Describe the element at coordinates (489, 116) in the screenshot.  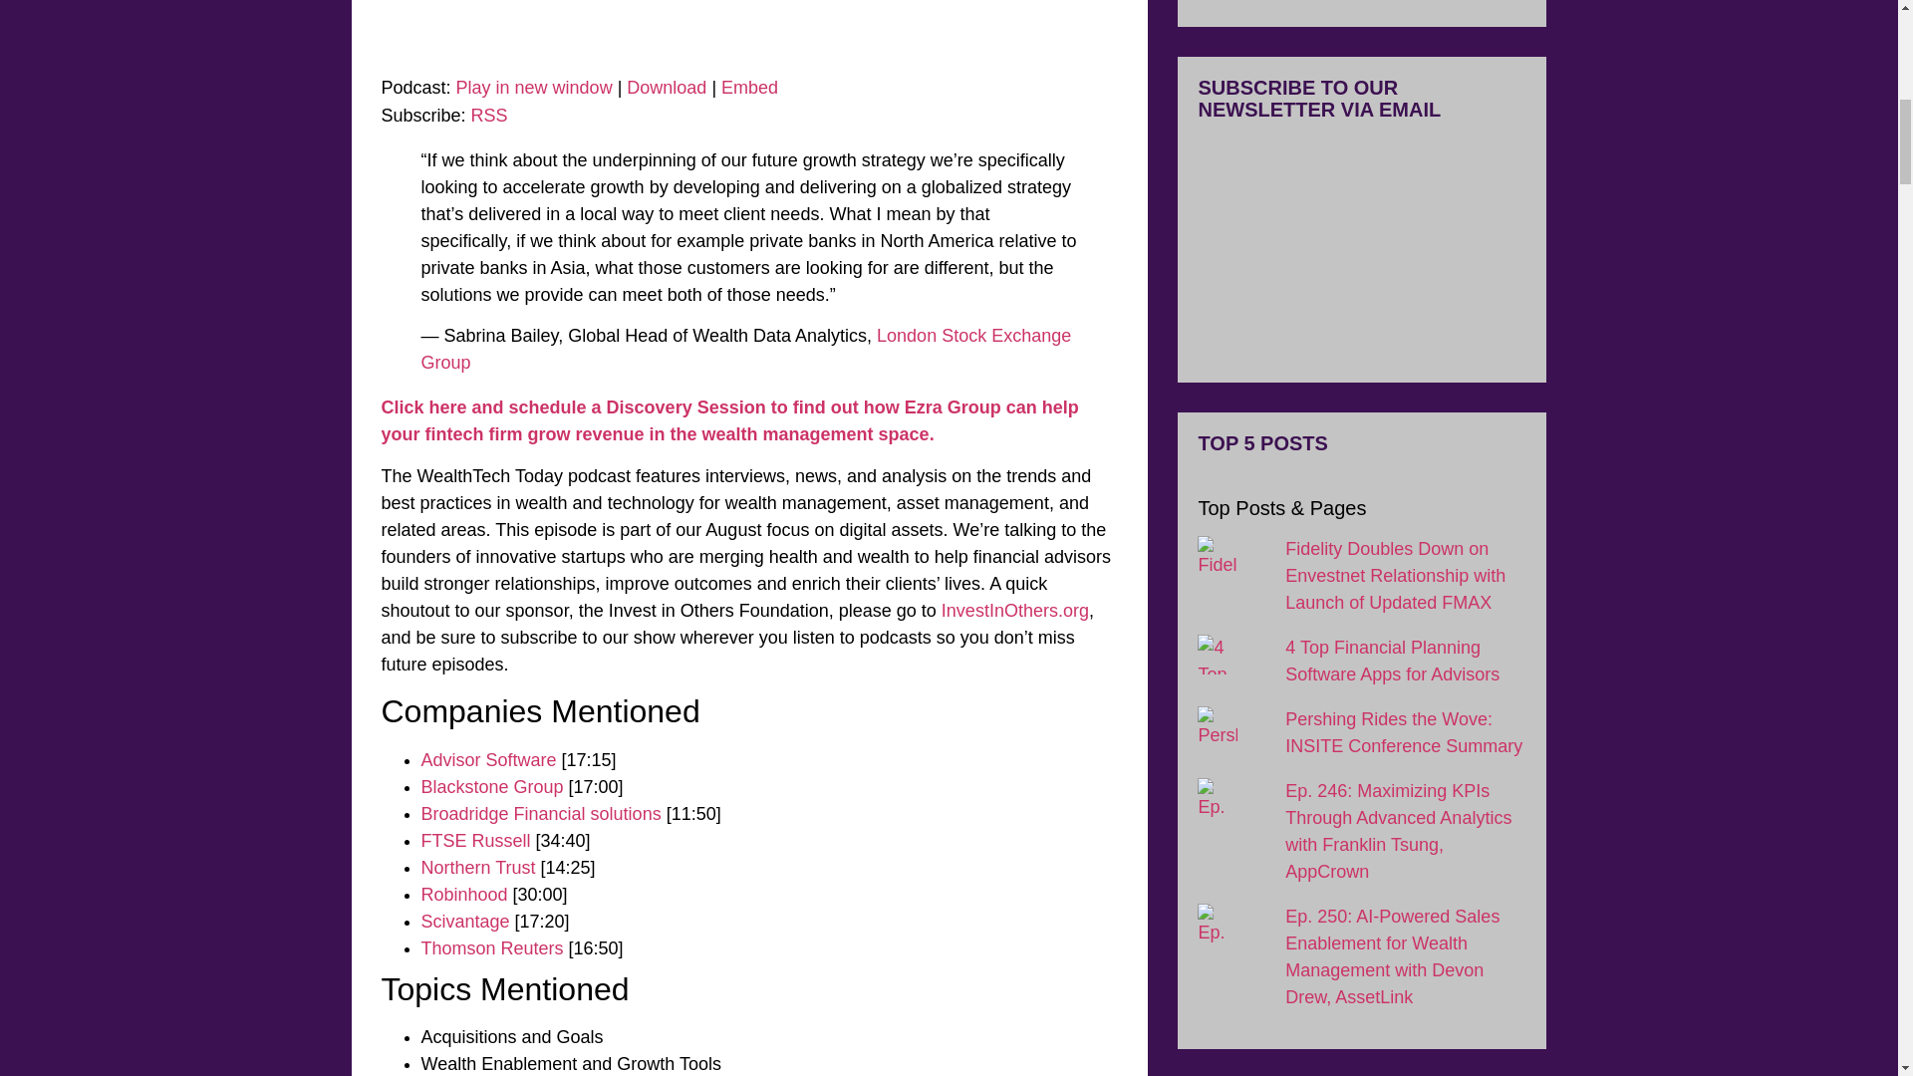
I see `Subscribe via RSS` at that location.